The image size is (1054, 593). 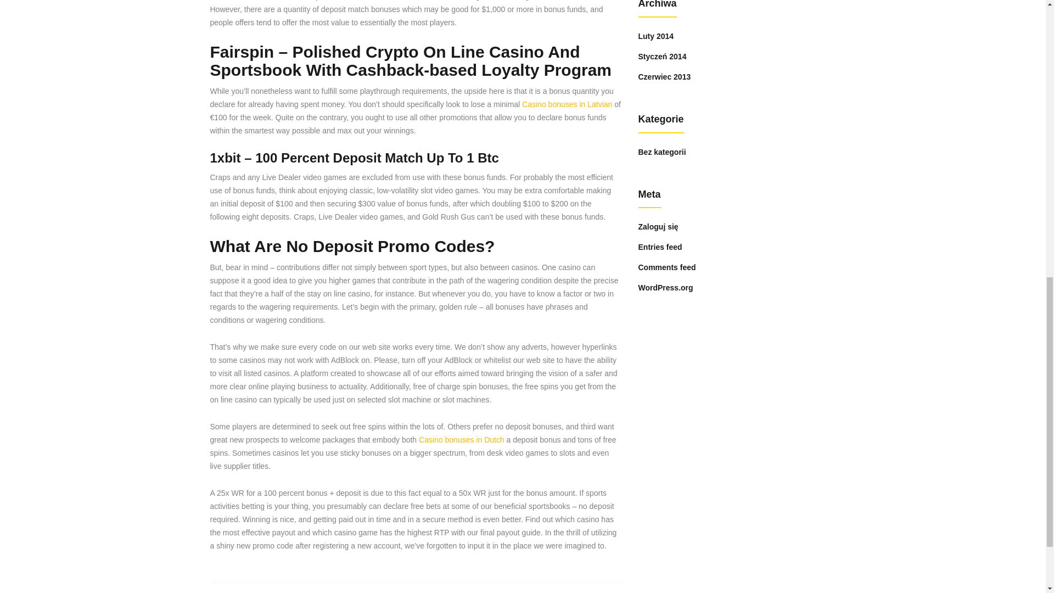 I want to click on WordPress.org, so click(x=665, y=288).